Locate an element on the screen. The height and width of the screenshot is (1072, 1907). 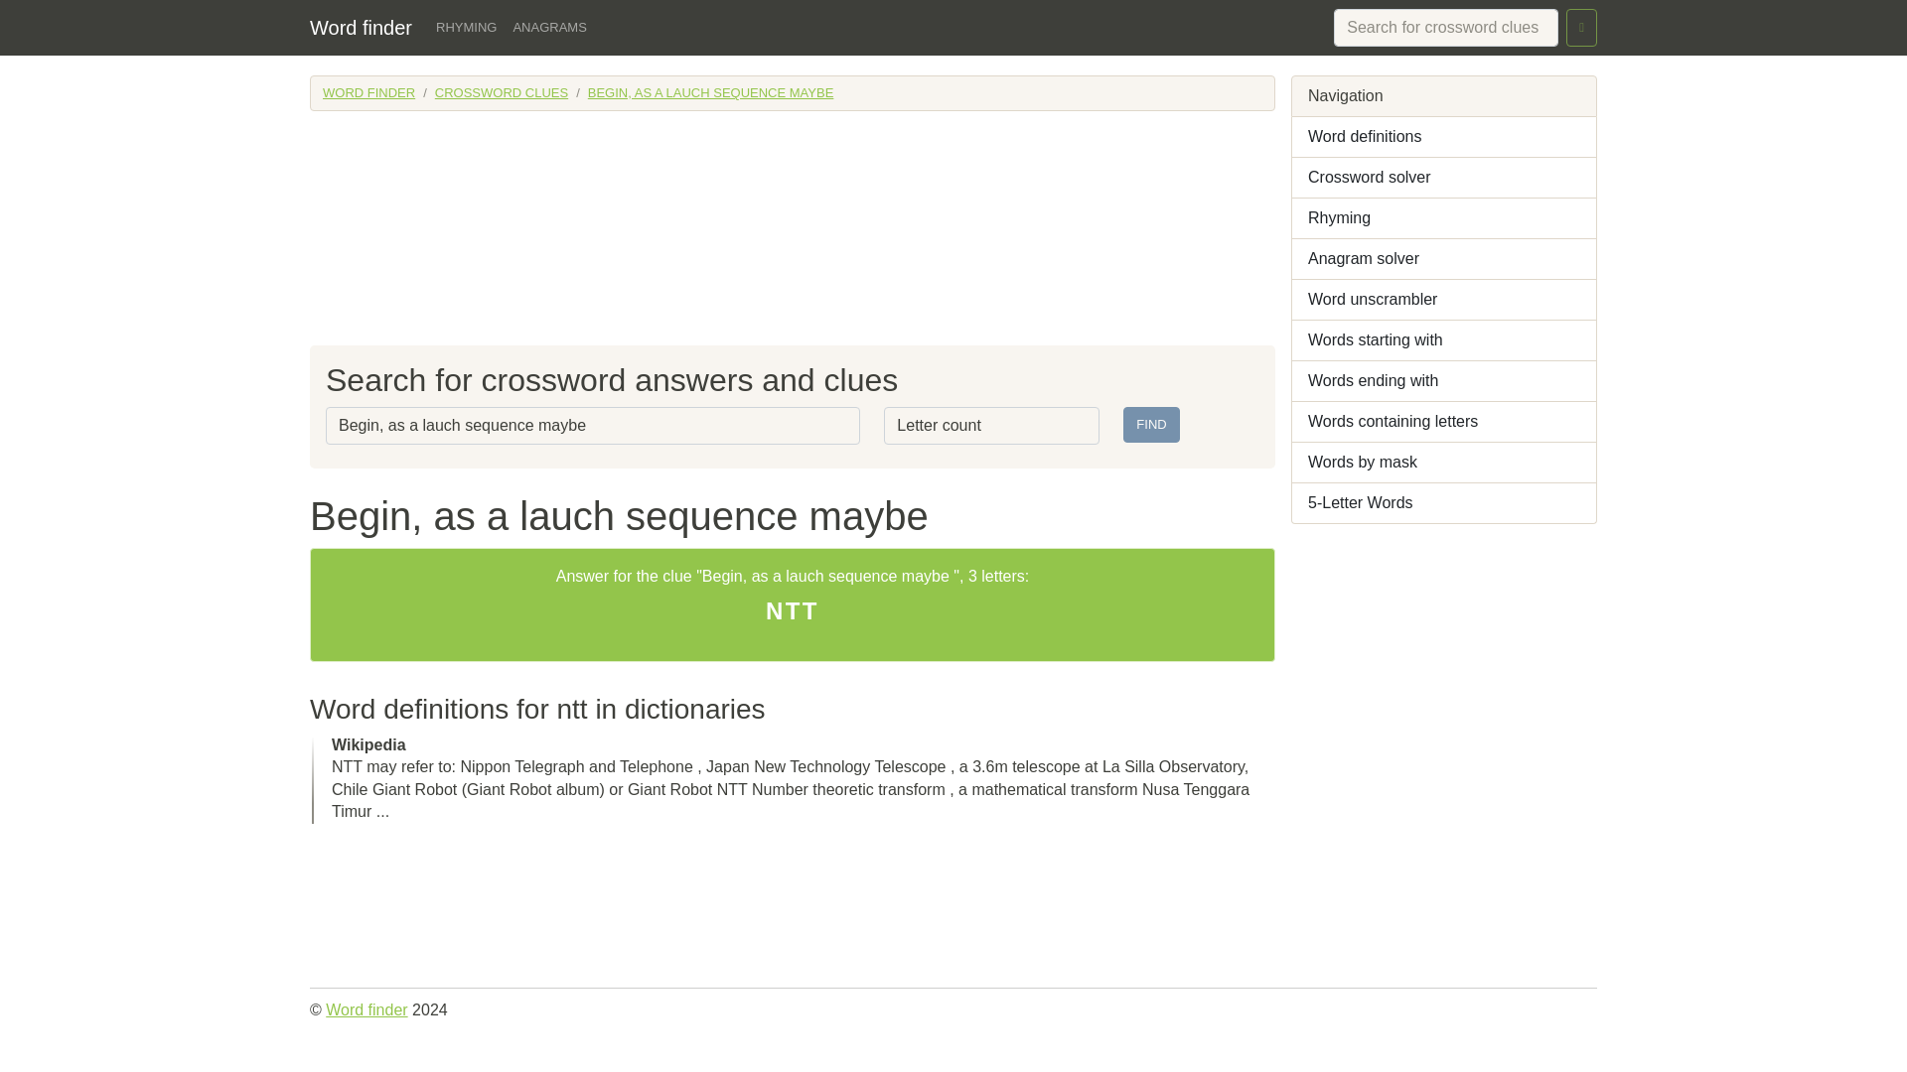
FIND is located at coordinates (1150, 425).